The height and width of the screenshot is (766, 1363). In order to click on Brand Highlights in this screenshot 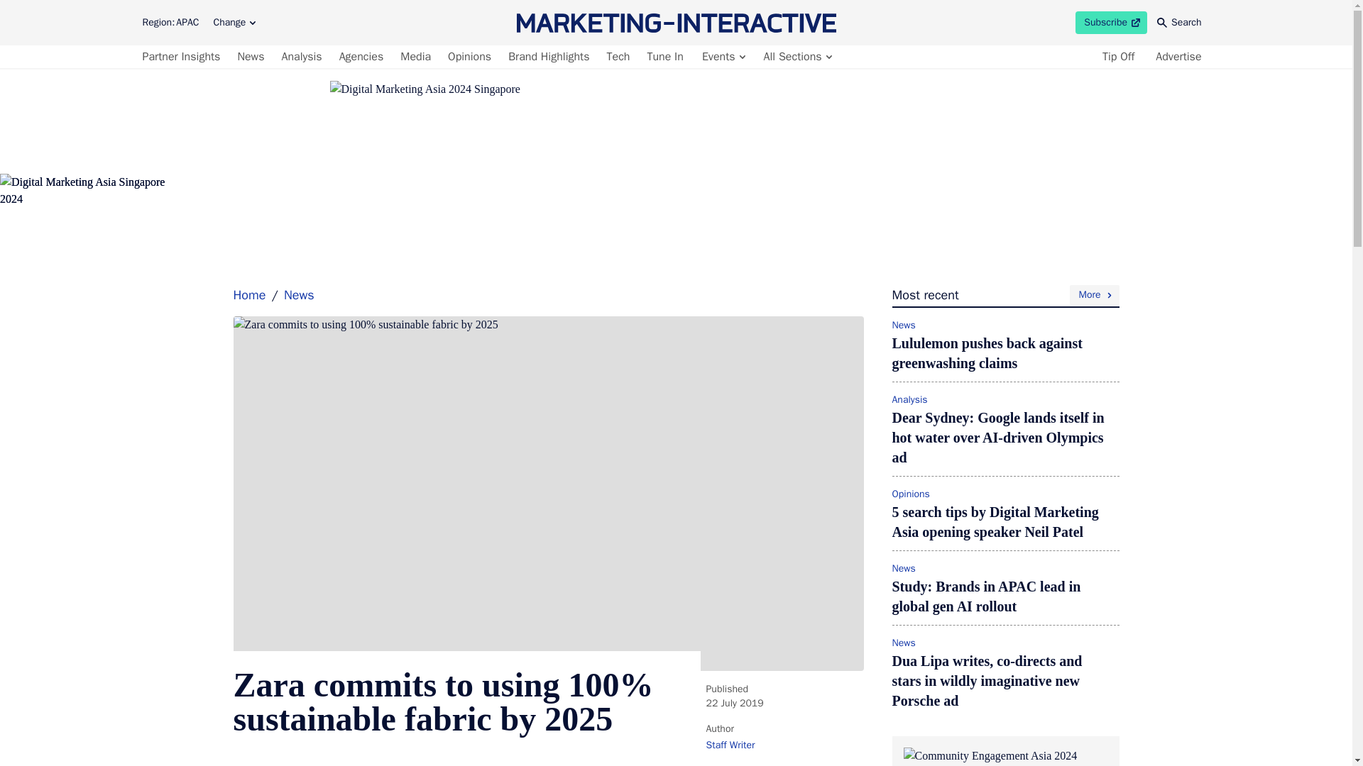, I will do `click(548, 57)`.